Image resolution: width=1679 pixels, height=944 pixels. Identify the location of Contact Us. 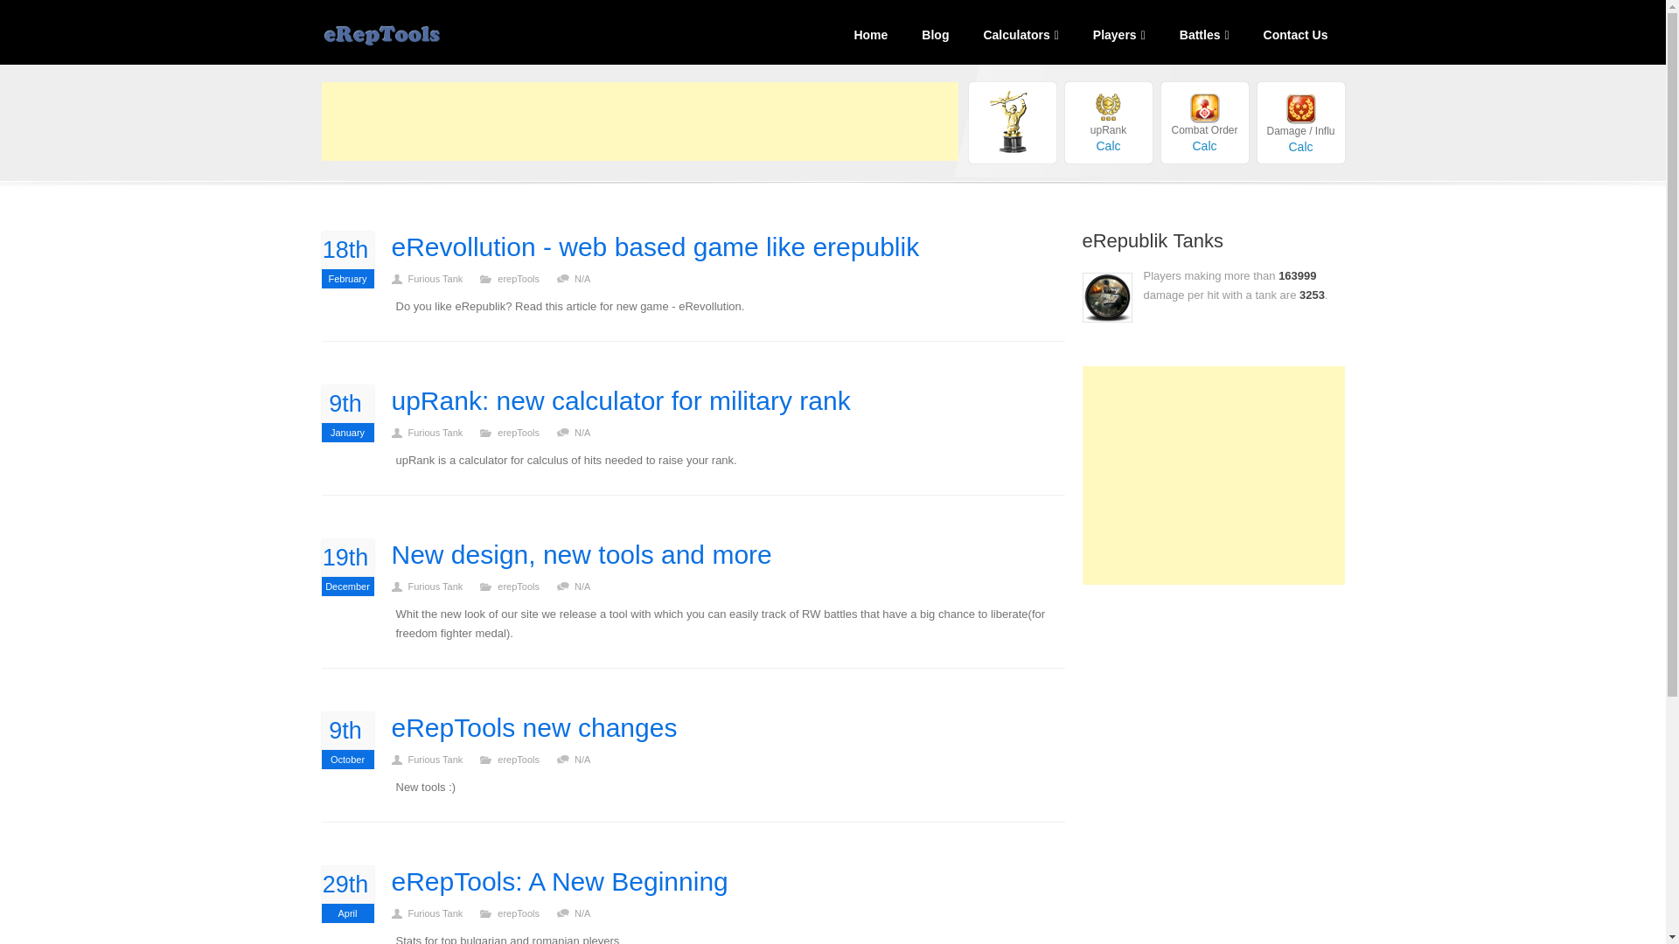
(348, 566).